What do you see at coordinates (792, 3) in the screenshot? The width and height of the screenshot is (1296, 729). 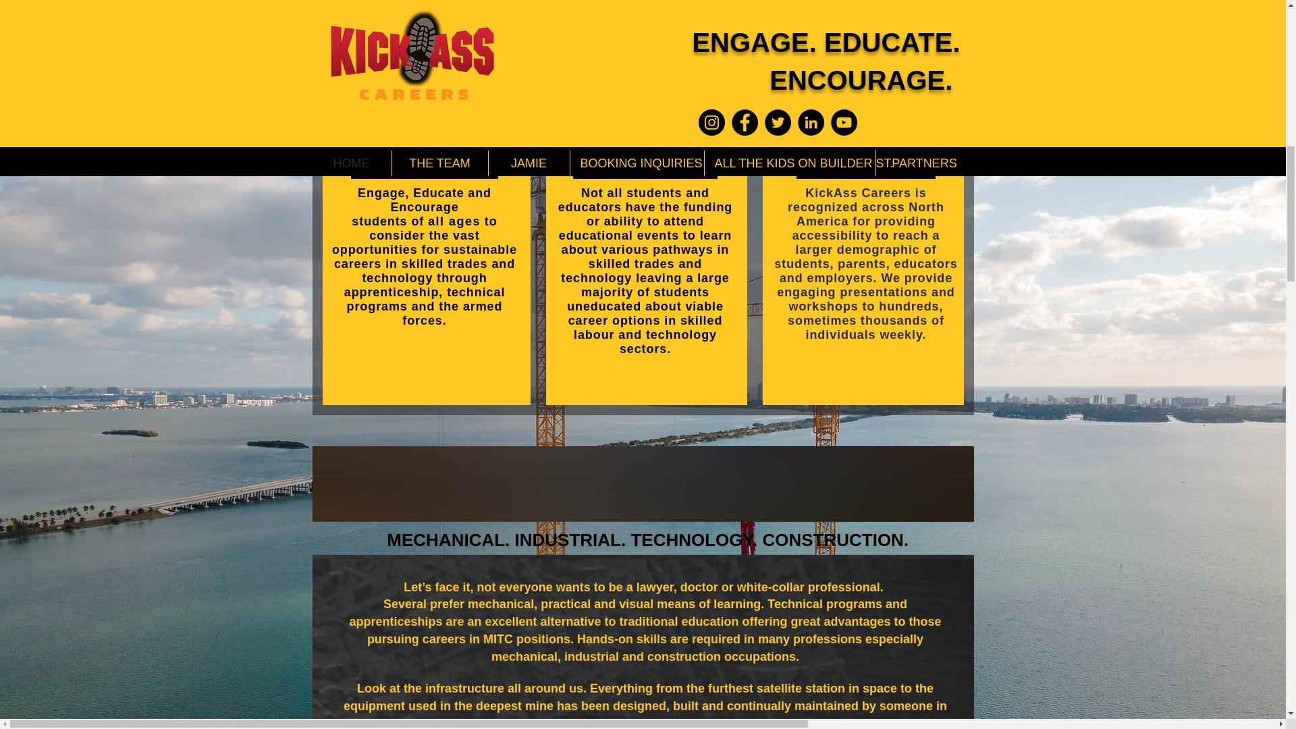 I see `MORE INFO` at bounding box center [792, 3].